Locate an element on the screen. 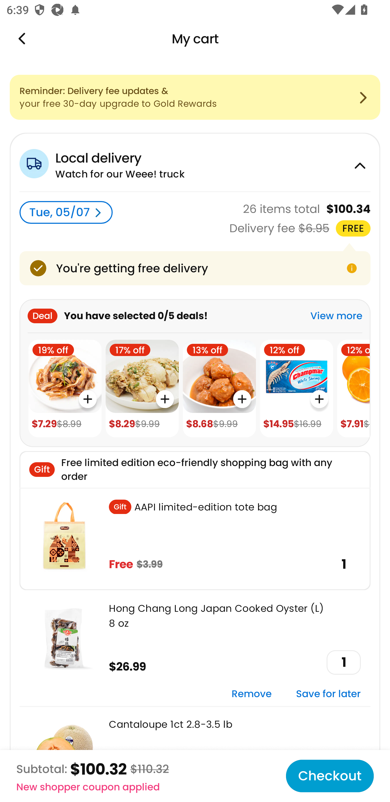 The image size is (390, 802). 1 is located at coordinates (344, 662).